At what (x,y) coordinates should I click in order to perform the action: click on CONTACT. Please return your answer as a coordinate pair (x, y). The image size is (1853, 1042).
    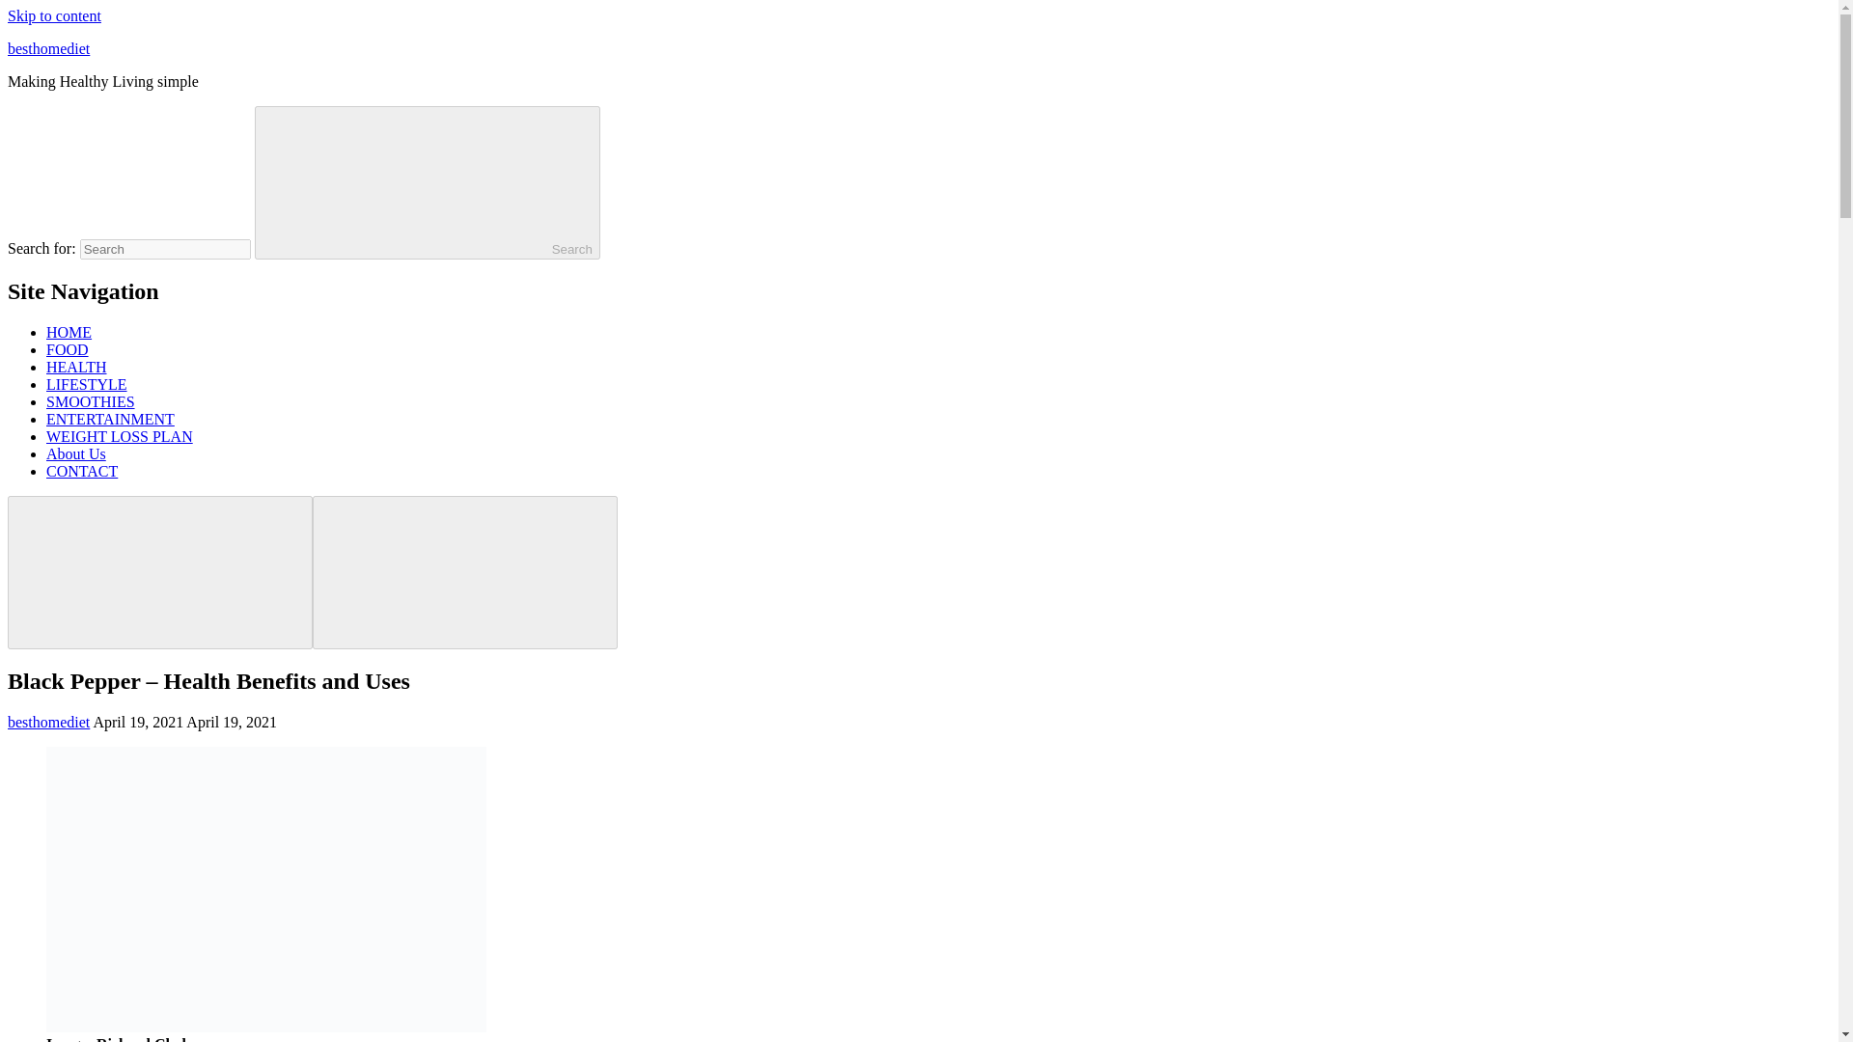
    Looking at the image, I should click on (82, 471).